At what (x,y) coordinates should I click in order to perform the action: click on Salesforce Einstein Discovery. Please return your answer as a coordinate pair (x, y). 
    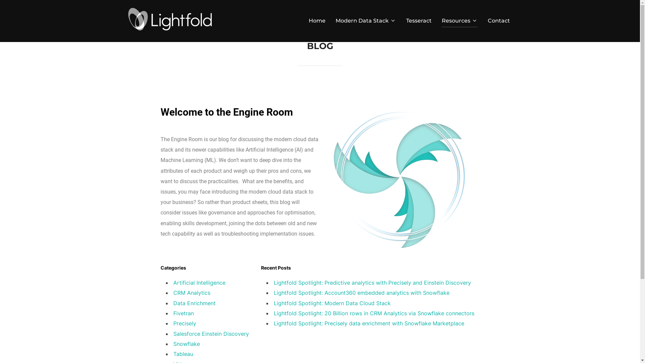
    Looking at the image, I should click on (211, 334).